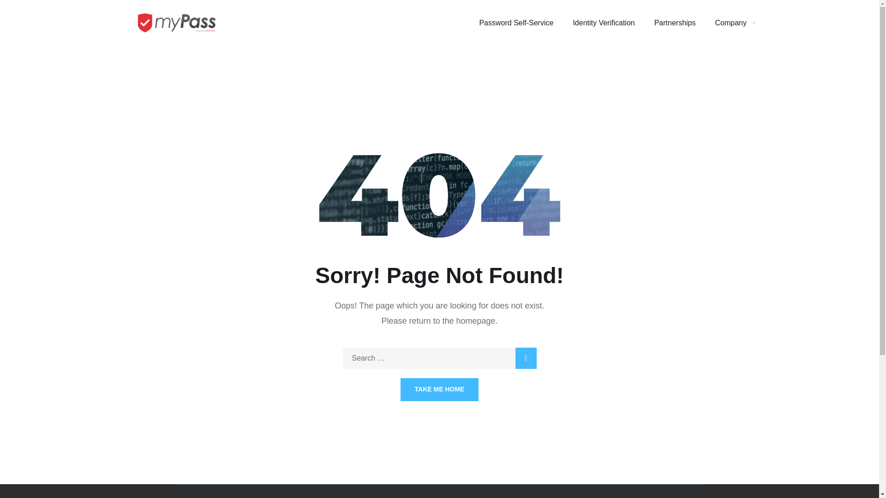 The width and height of the screenshot is (886, 498). What do you see at coordinates (675, 23) in the screenshot?
I see `Partnerships` at bounding box center [675, 23].